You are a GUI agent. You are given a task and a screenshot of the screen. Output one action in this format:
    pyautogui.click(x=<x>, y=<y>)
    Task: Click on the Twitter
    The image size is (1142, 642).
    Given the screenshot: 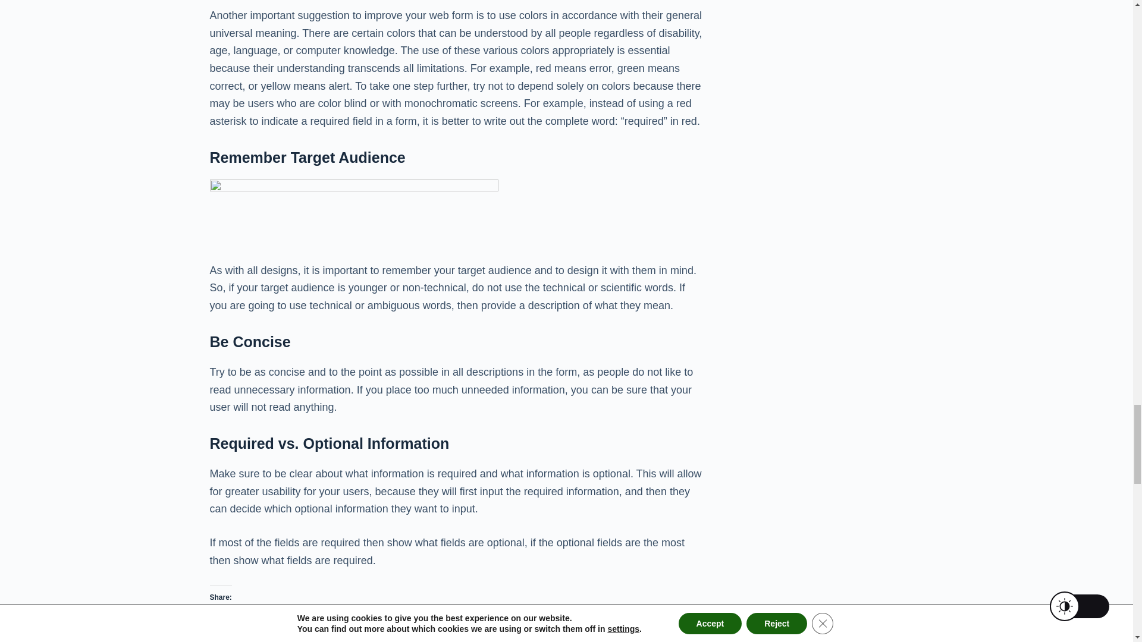 What is the action you would take?
    pyautogui.click(x=299, y=618)
    